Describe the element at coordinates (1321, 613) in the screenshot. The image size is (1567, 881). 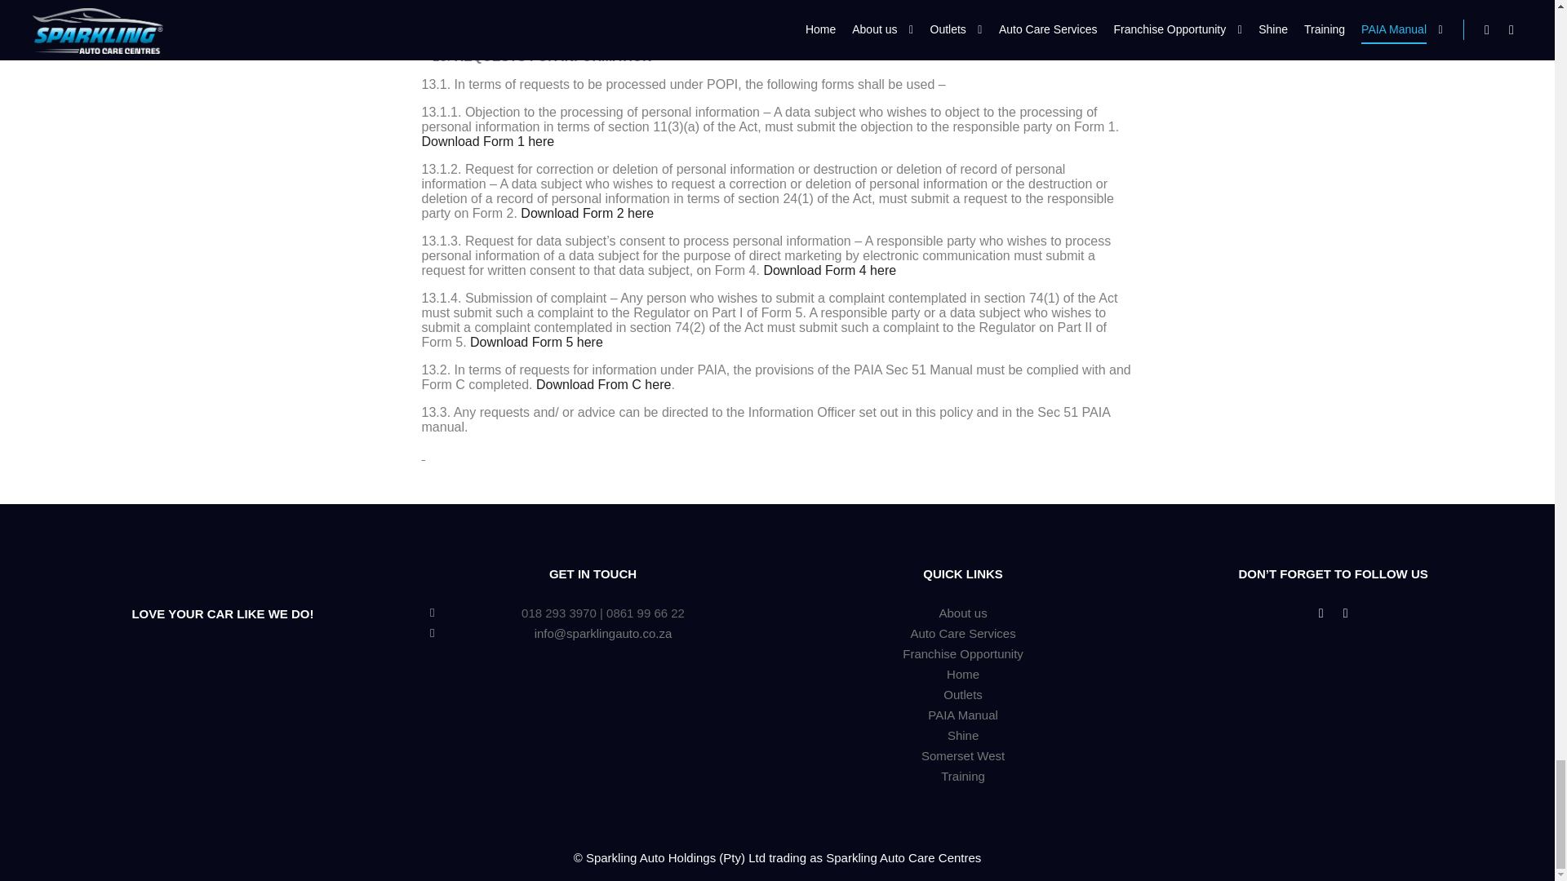
I see `Facebook` at that location.